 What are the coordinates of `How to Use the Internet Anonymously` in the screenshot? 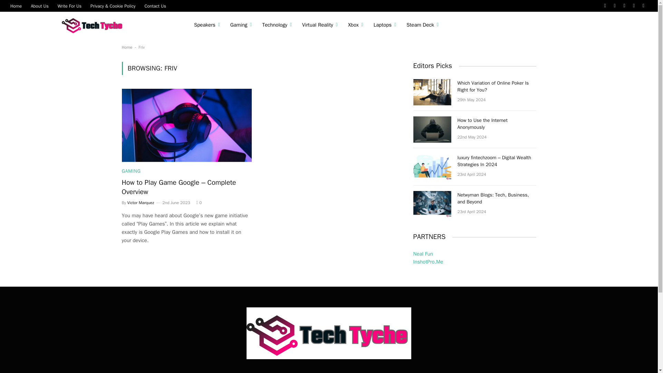 It's located at (432, 129).